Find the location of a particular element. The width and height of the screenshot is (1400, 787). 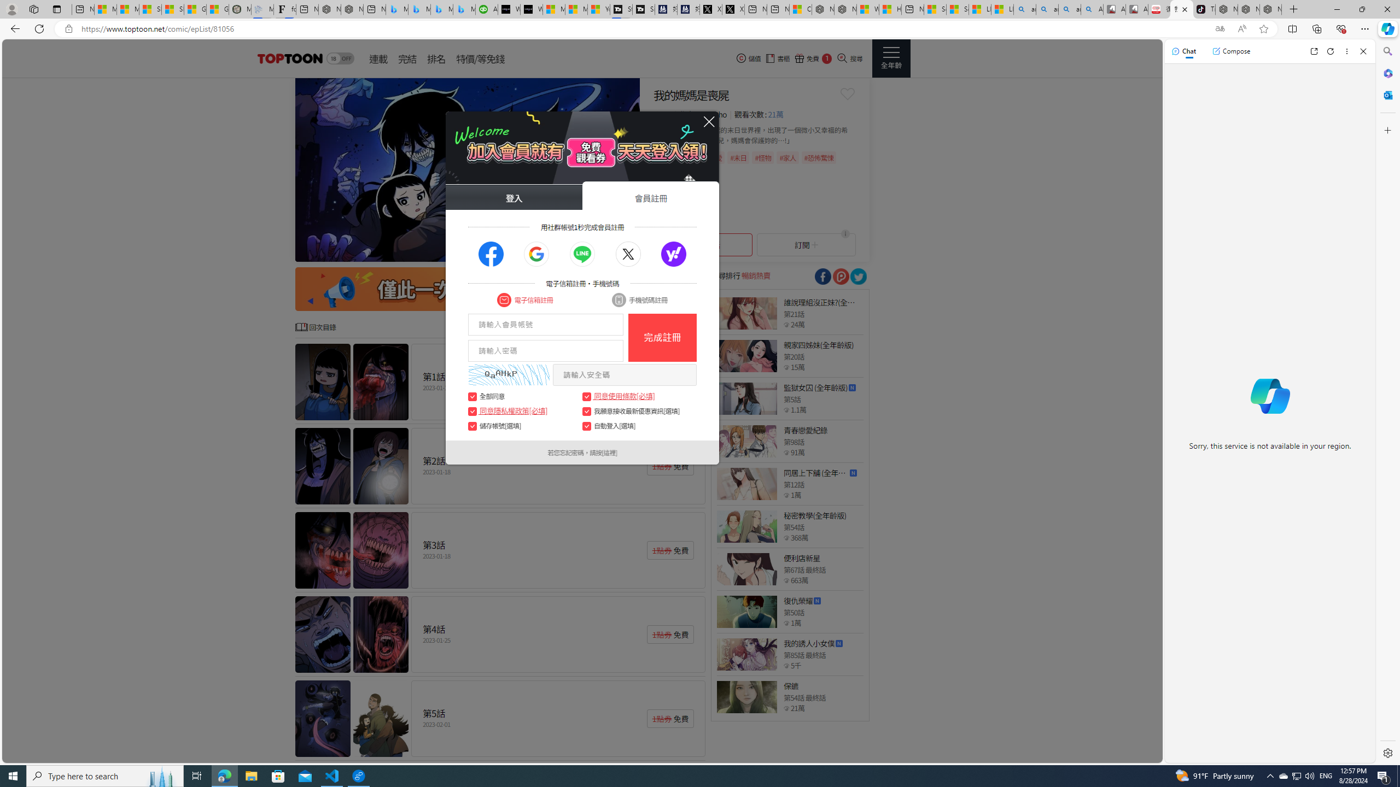

Class: swiper-slide swiper-slide-duplicate swiper-slide-next is located at coordinates (467, 169).